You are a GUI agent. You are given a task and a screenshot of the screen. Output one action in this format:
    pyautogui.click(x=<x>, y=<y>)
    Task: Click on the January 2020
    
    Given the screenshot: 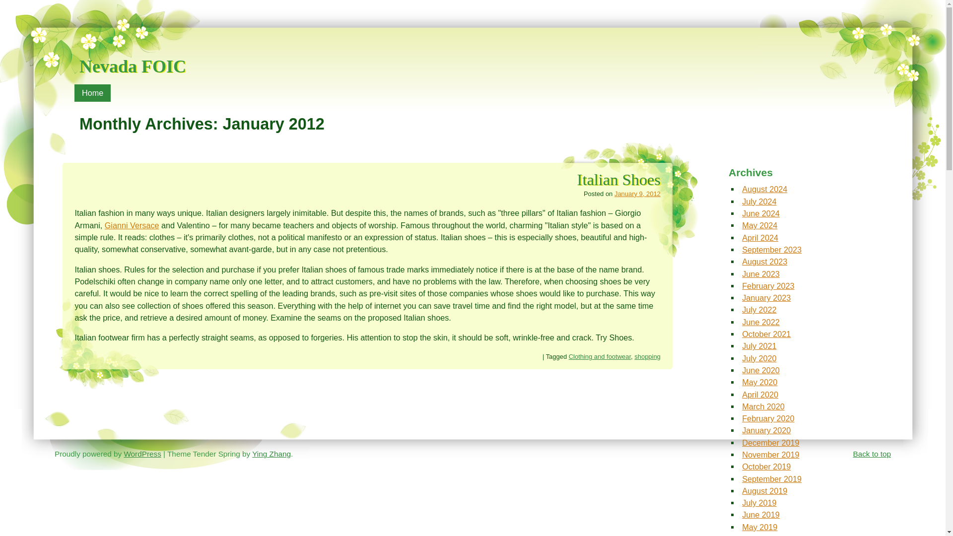 What is the action you would take?
    pyautogui.click(x=766, y=430)
    